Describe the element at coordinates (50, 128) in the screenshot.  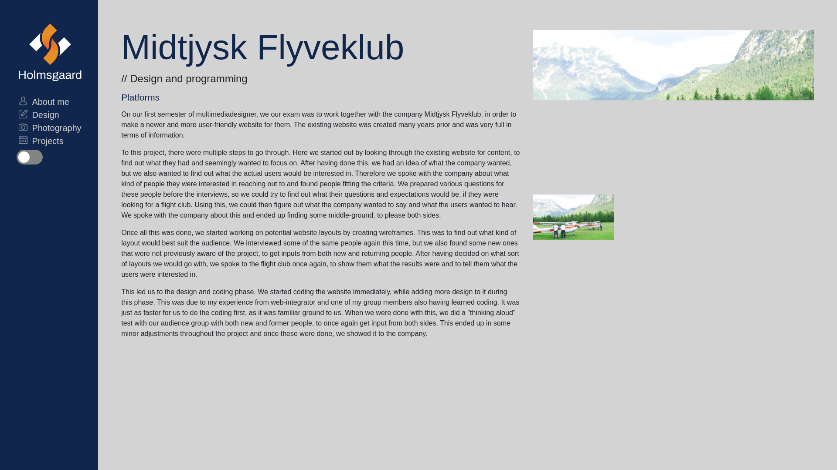
I see `Photography` at that location.